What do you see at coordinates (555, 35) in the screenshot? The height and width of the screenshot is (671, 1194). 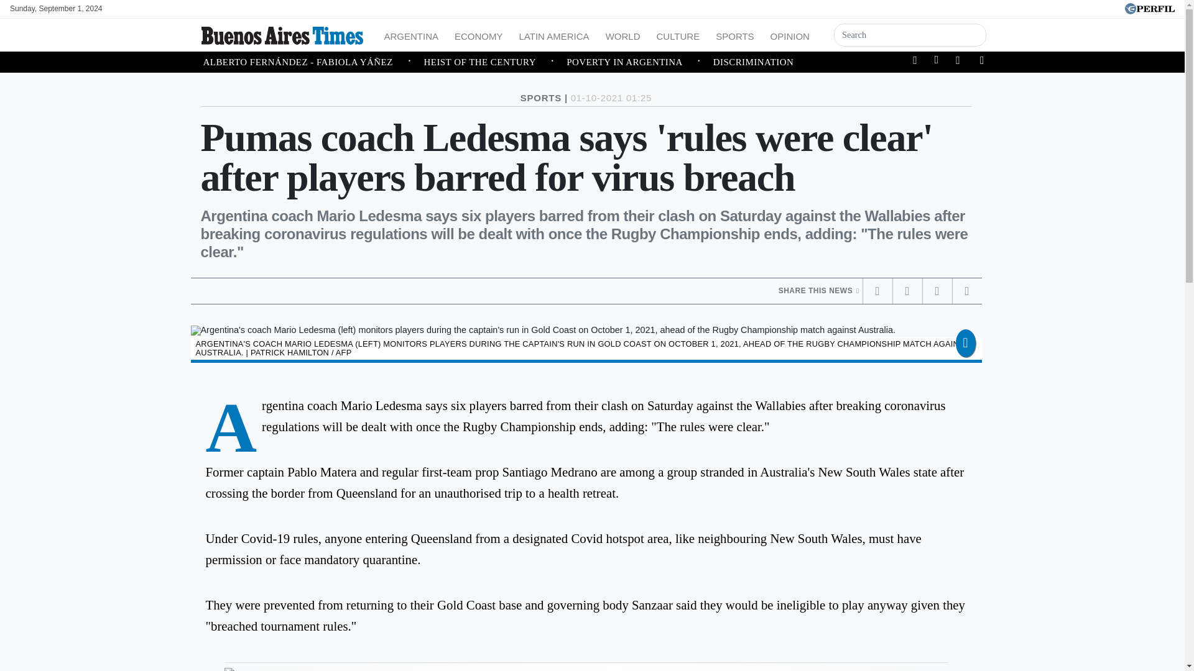 I see `LATIN AMERICA` at bounding box center [555, 35].